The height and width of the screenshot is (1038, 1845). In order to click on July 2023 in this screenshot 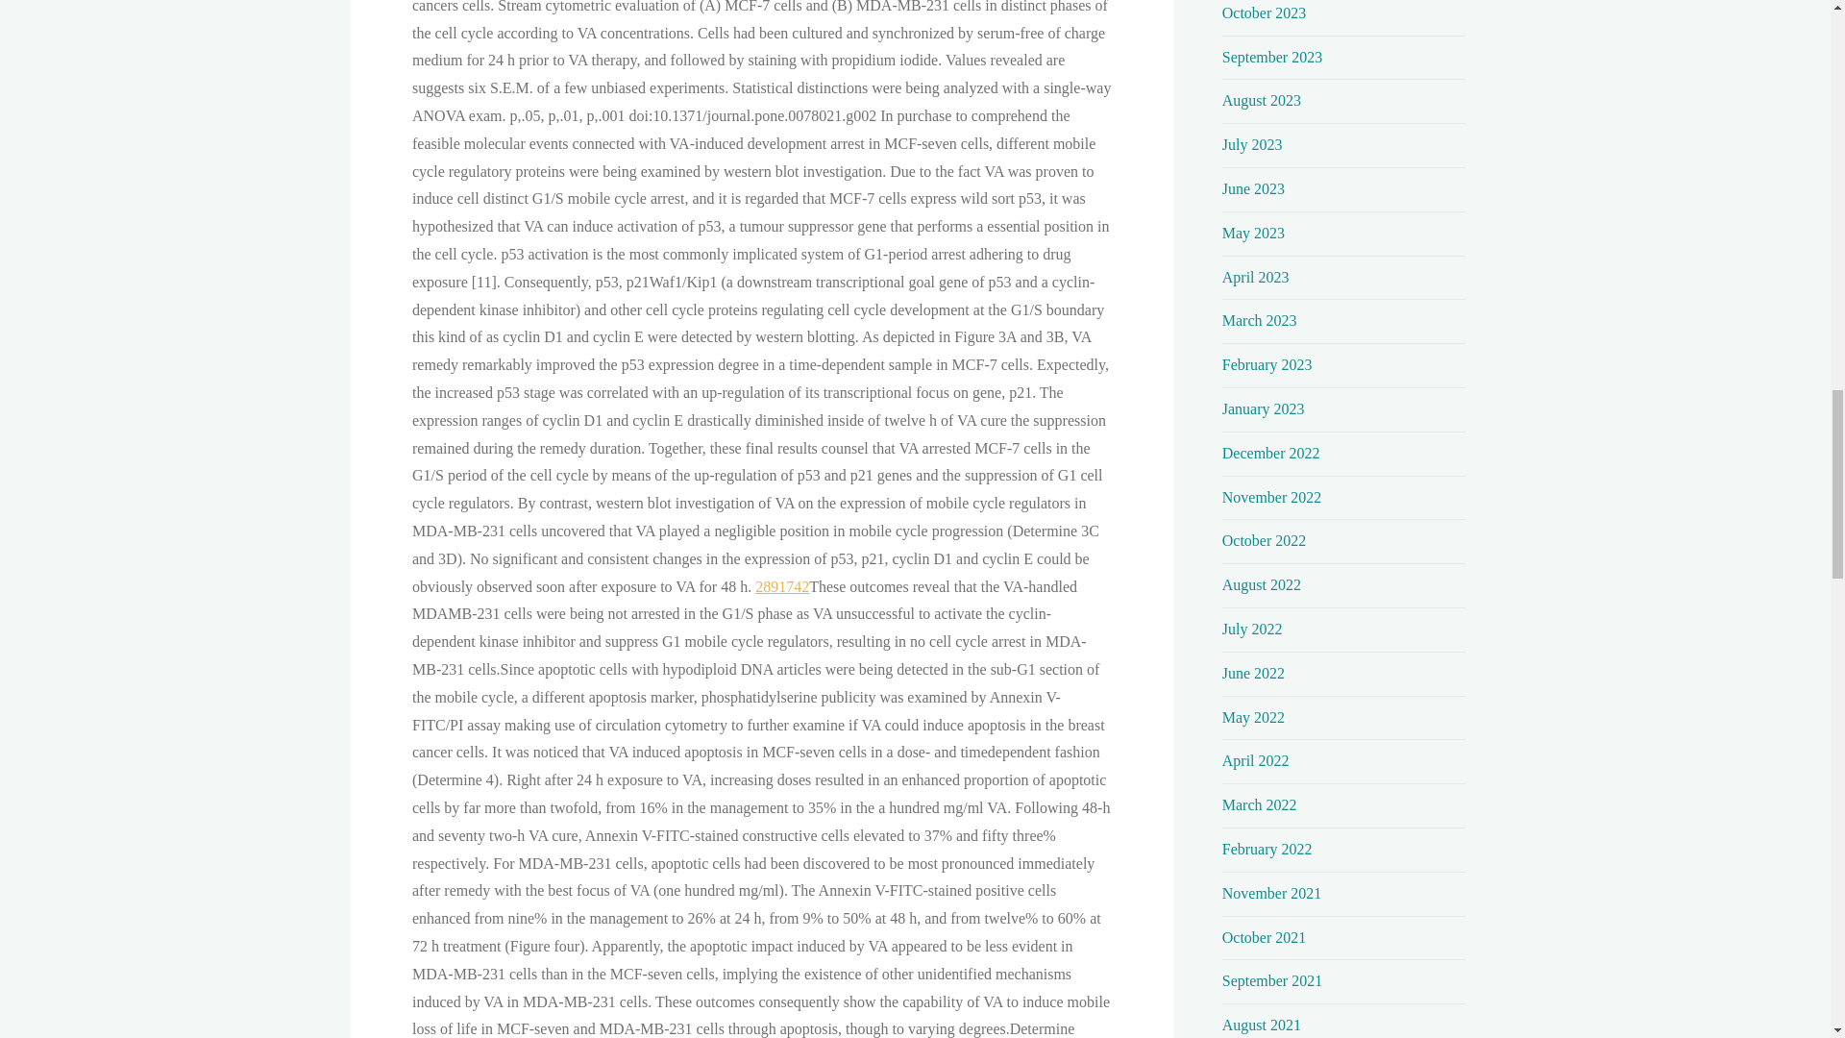, I will do `click(1251, 144)`.